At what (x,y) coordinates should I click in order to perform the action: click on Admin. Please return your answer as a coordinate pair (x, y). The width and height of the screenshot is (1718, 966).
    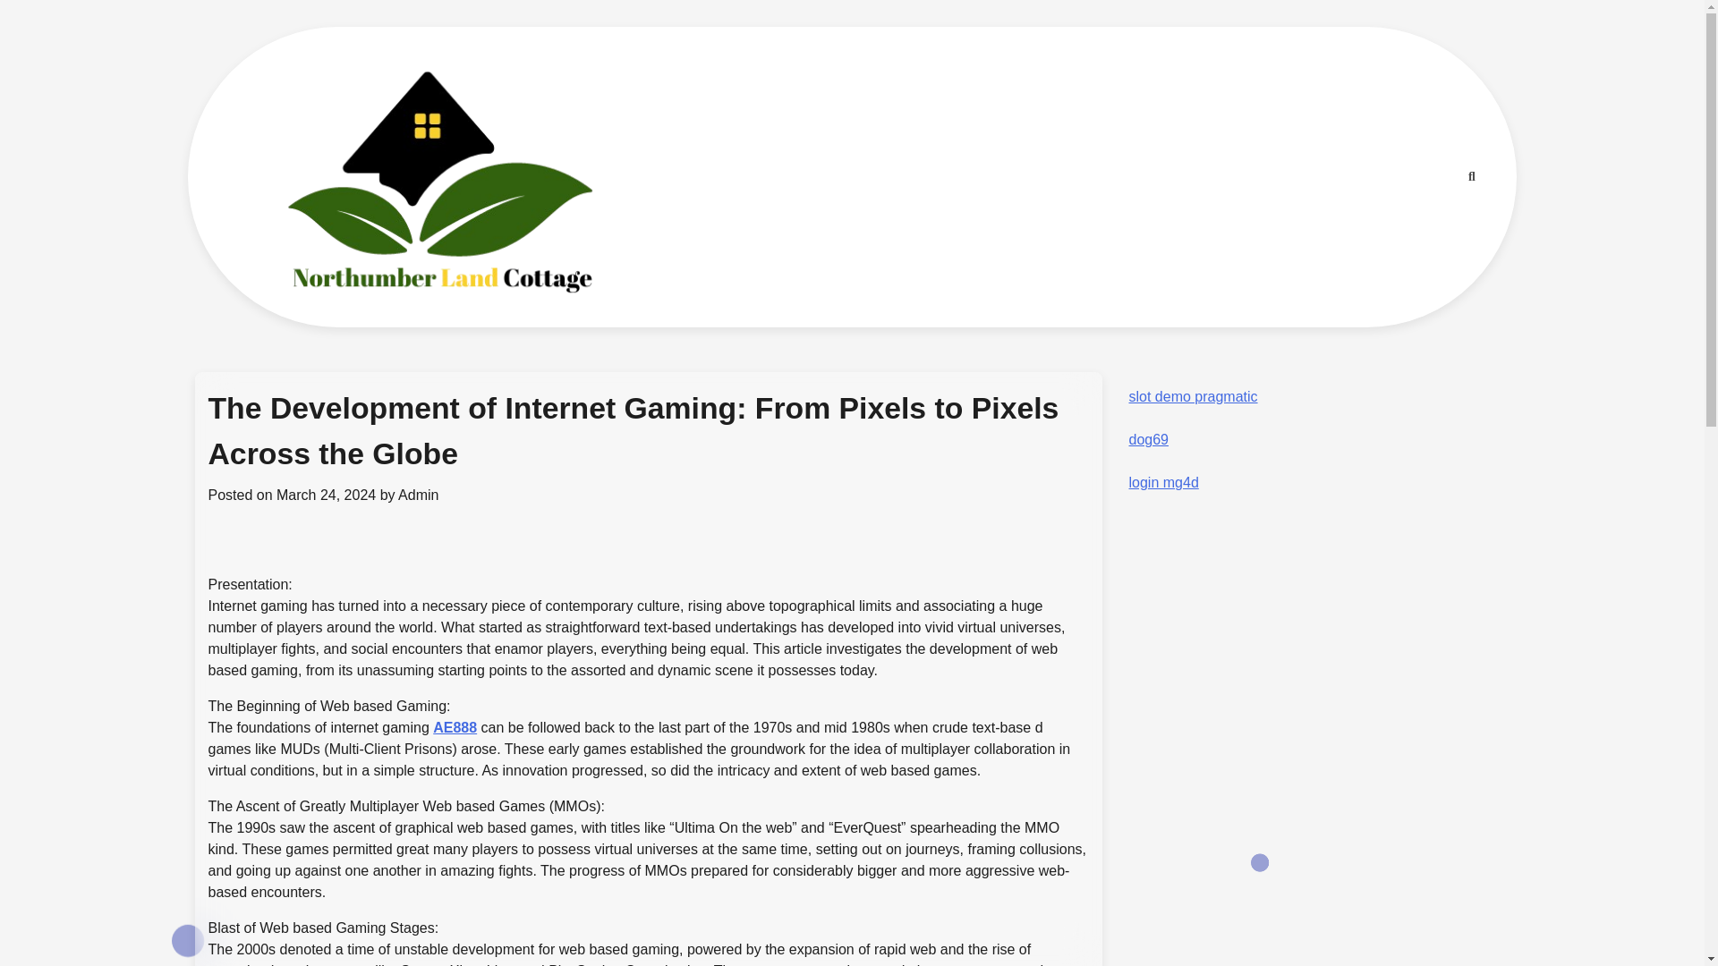
    Looking at the image, I should click on (418, 495).